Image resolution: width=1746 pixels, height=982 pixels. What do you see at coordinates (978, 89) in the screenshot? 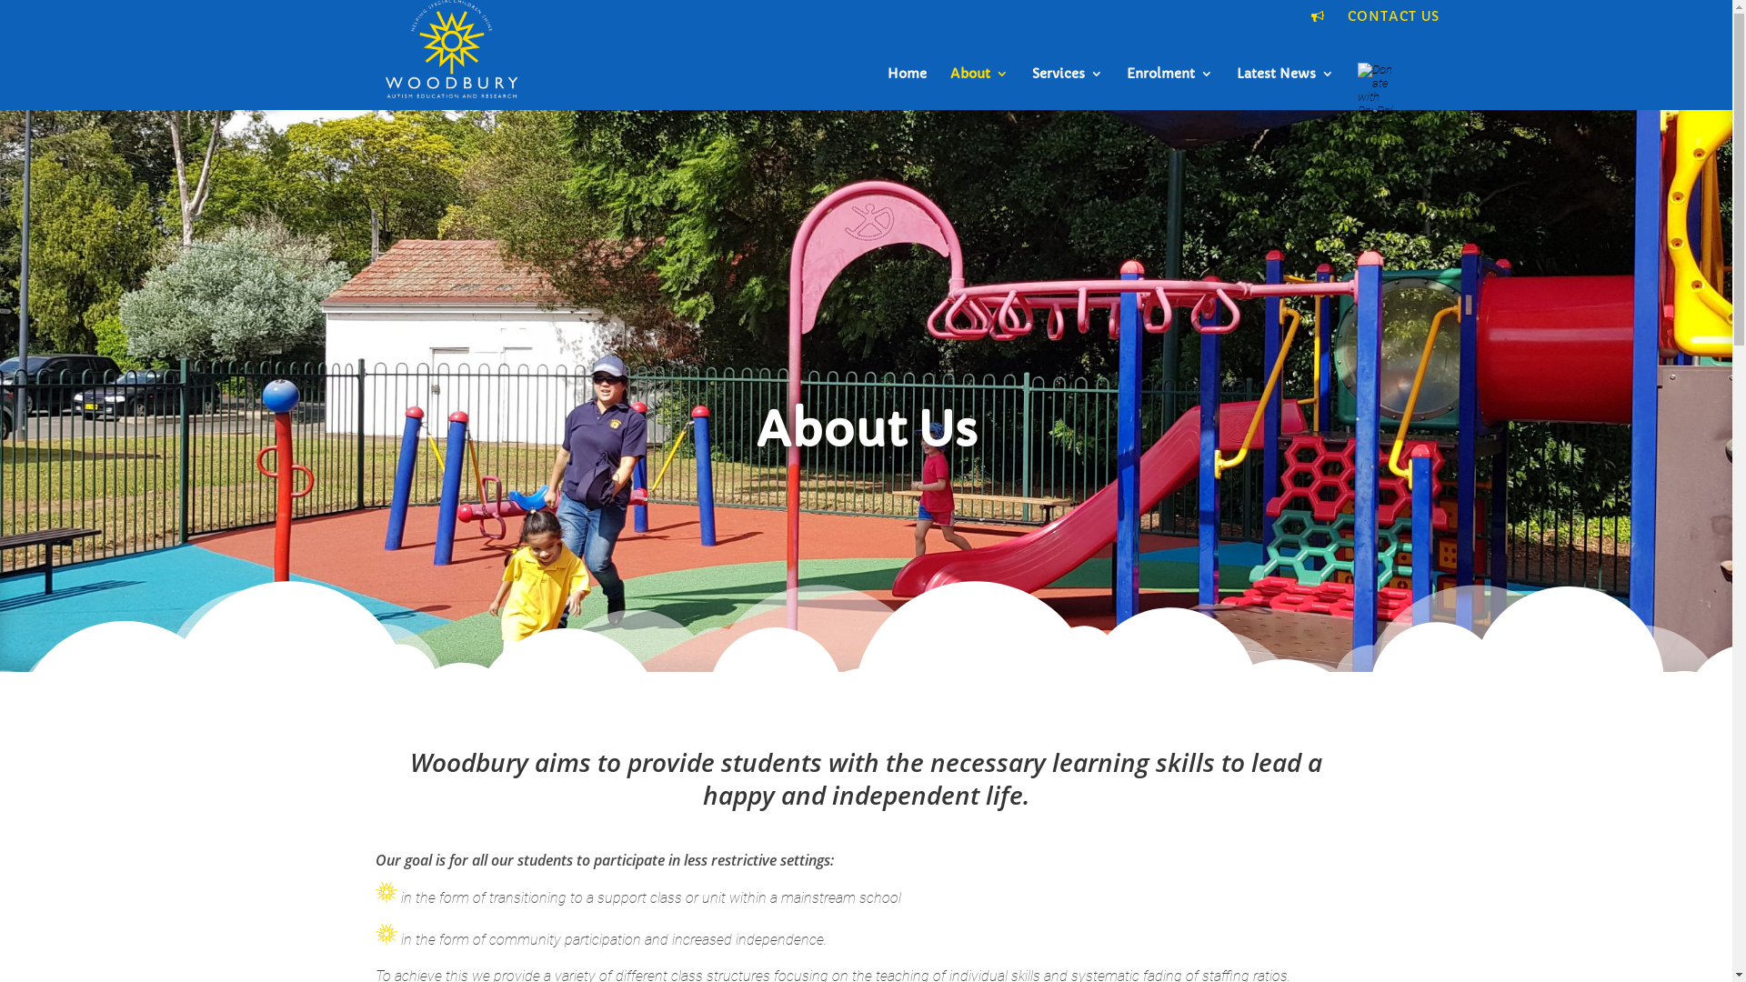
I see `About` at bounding box center [978, 89].